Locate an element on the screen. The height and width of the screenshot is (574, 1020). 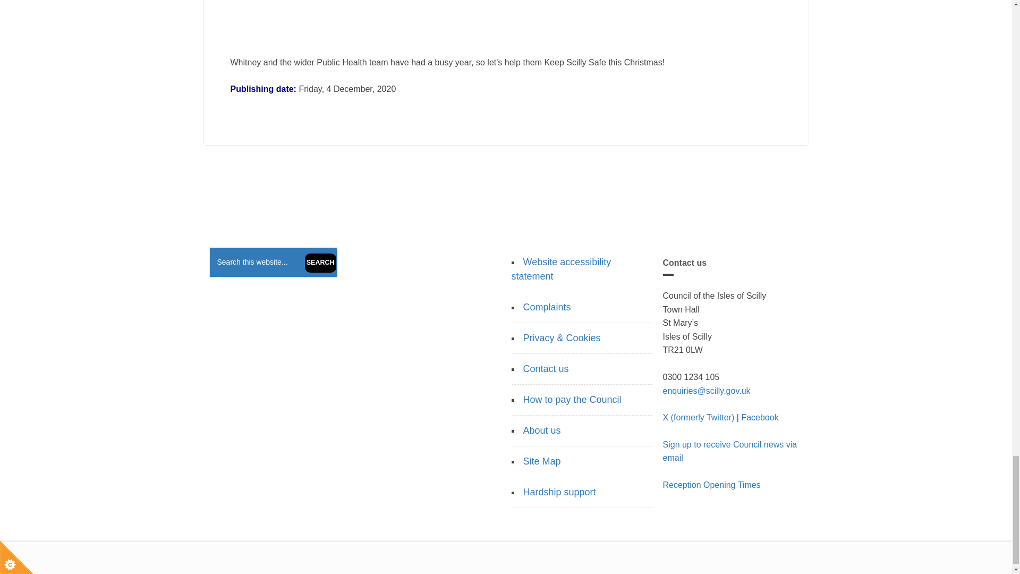
Search is located at coordinates (321, 263).